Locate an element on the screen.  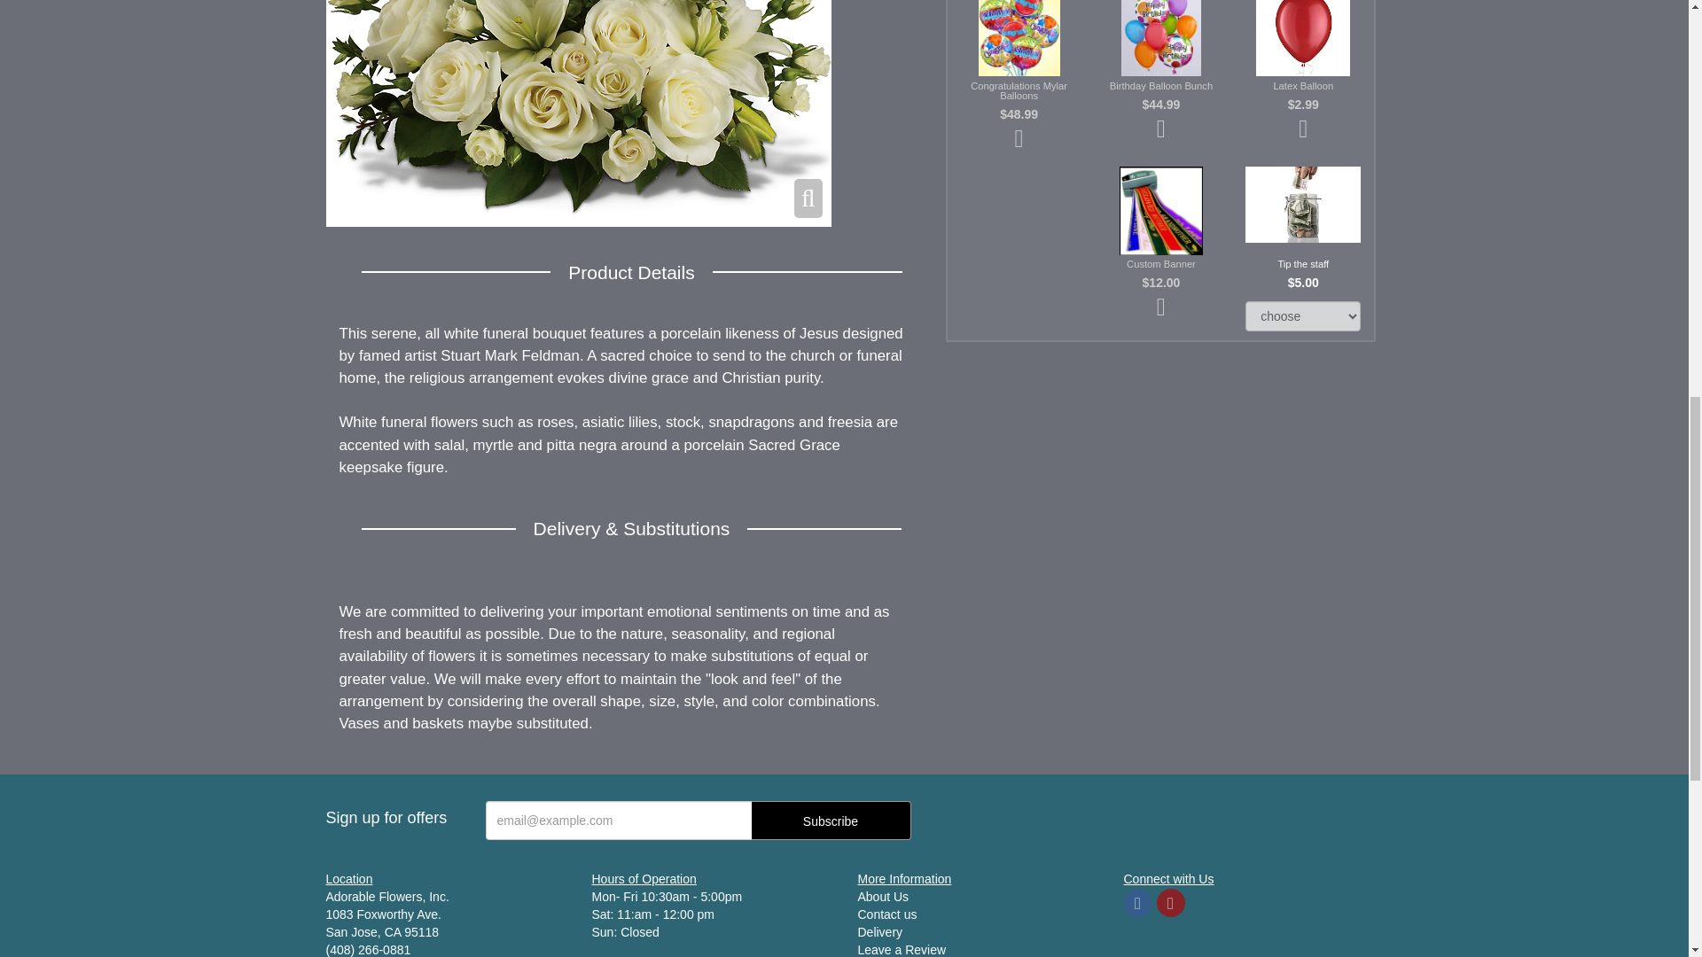
Subscribe is located at coordinates (831, 821).